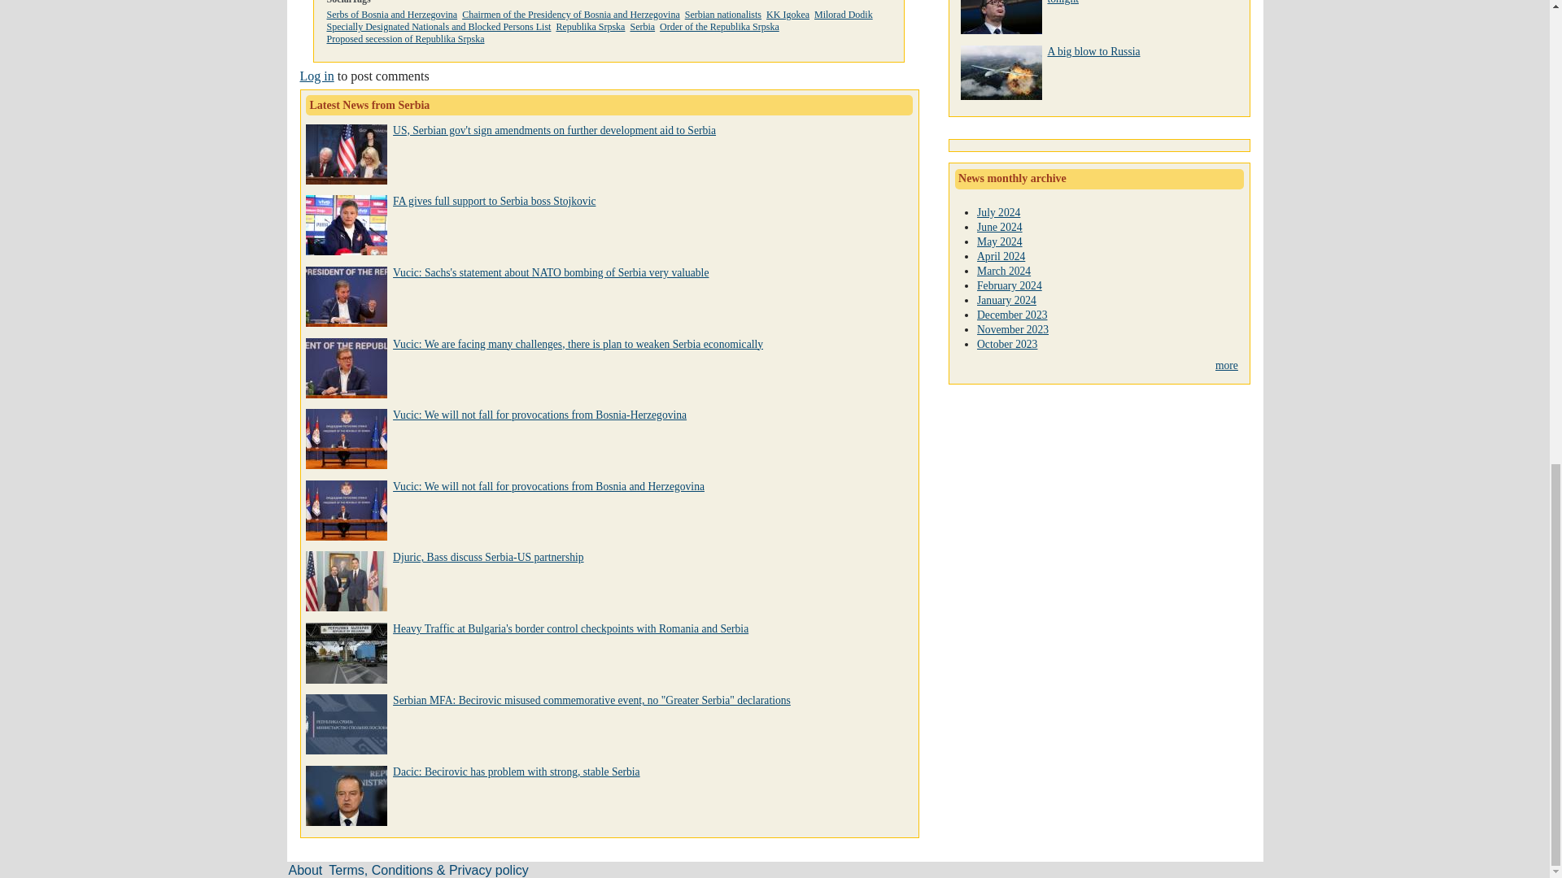  I want to click on Proposed secession of Republika Srpska, so click(405, 39).